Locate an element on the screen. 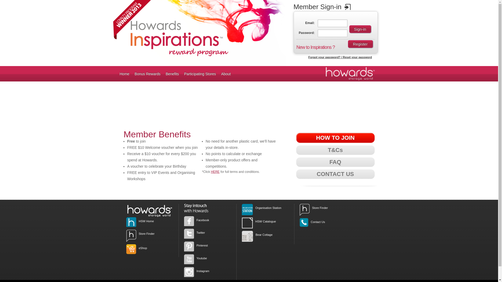  Participating Stores is located at coordinates (200, 74).